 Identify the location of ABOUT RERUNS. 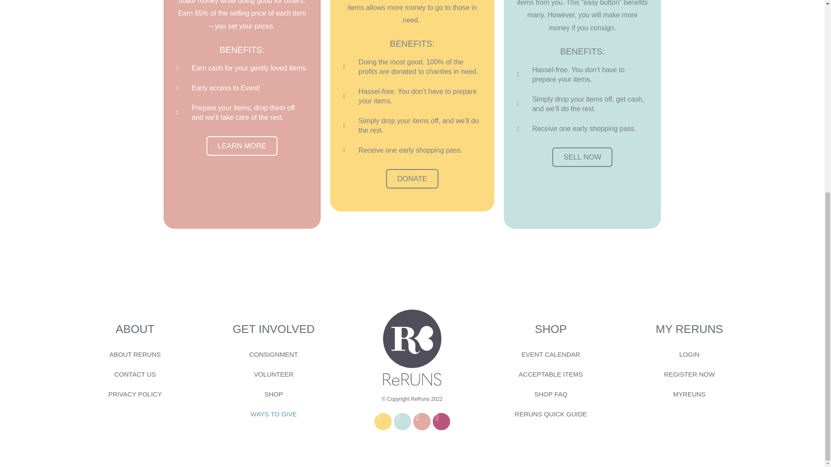
(135, 355).